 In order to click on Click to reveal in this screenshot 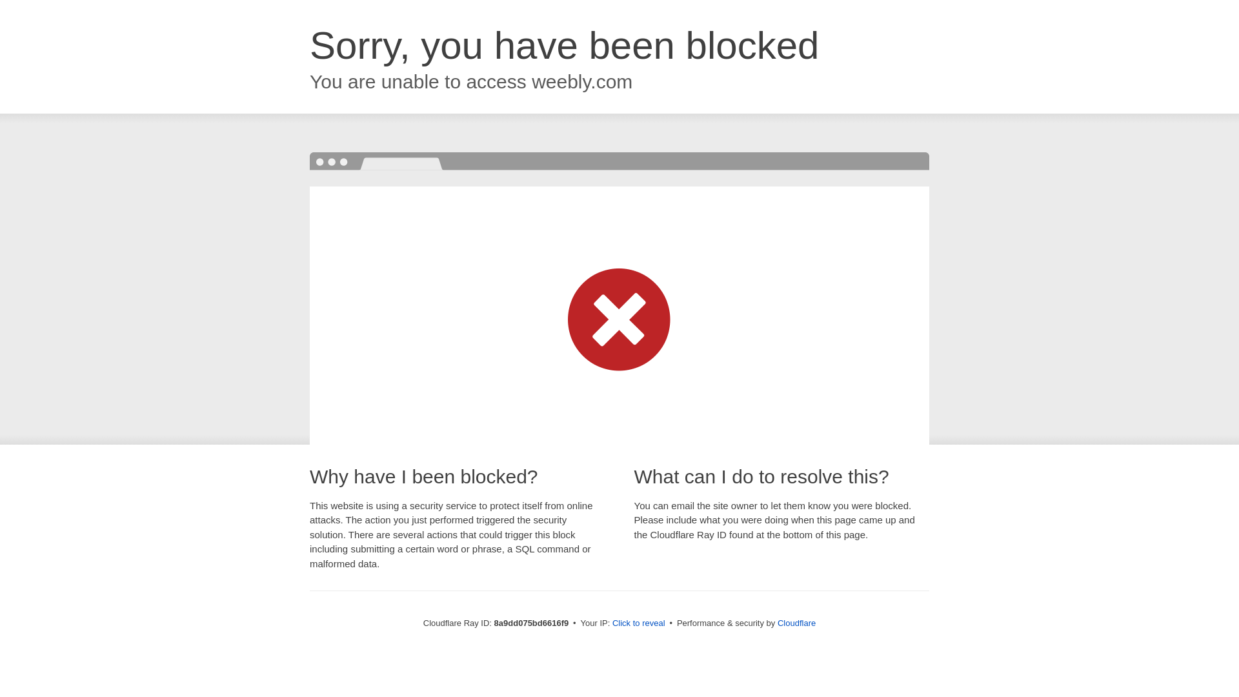, I will do `click(639, 623)`.